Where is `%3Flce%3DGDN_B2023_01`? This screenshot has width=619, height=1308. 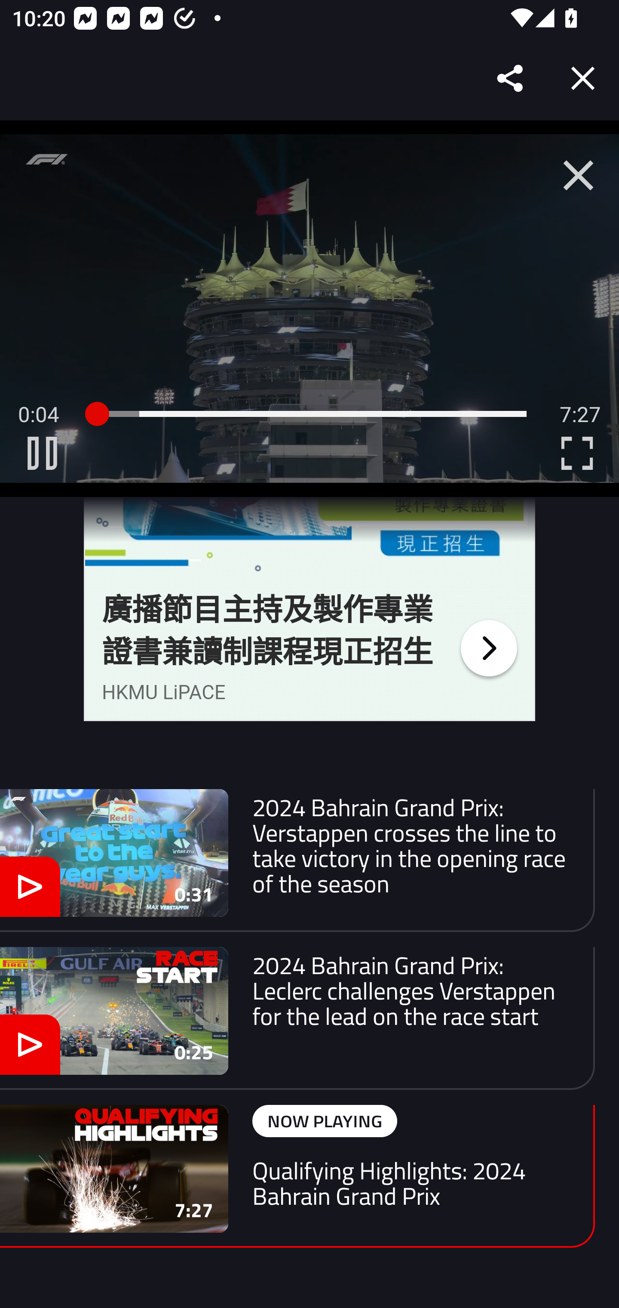
%3Flce%3DGDN_B2023_01 is located at coordinates (488, 648).